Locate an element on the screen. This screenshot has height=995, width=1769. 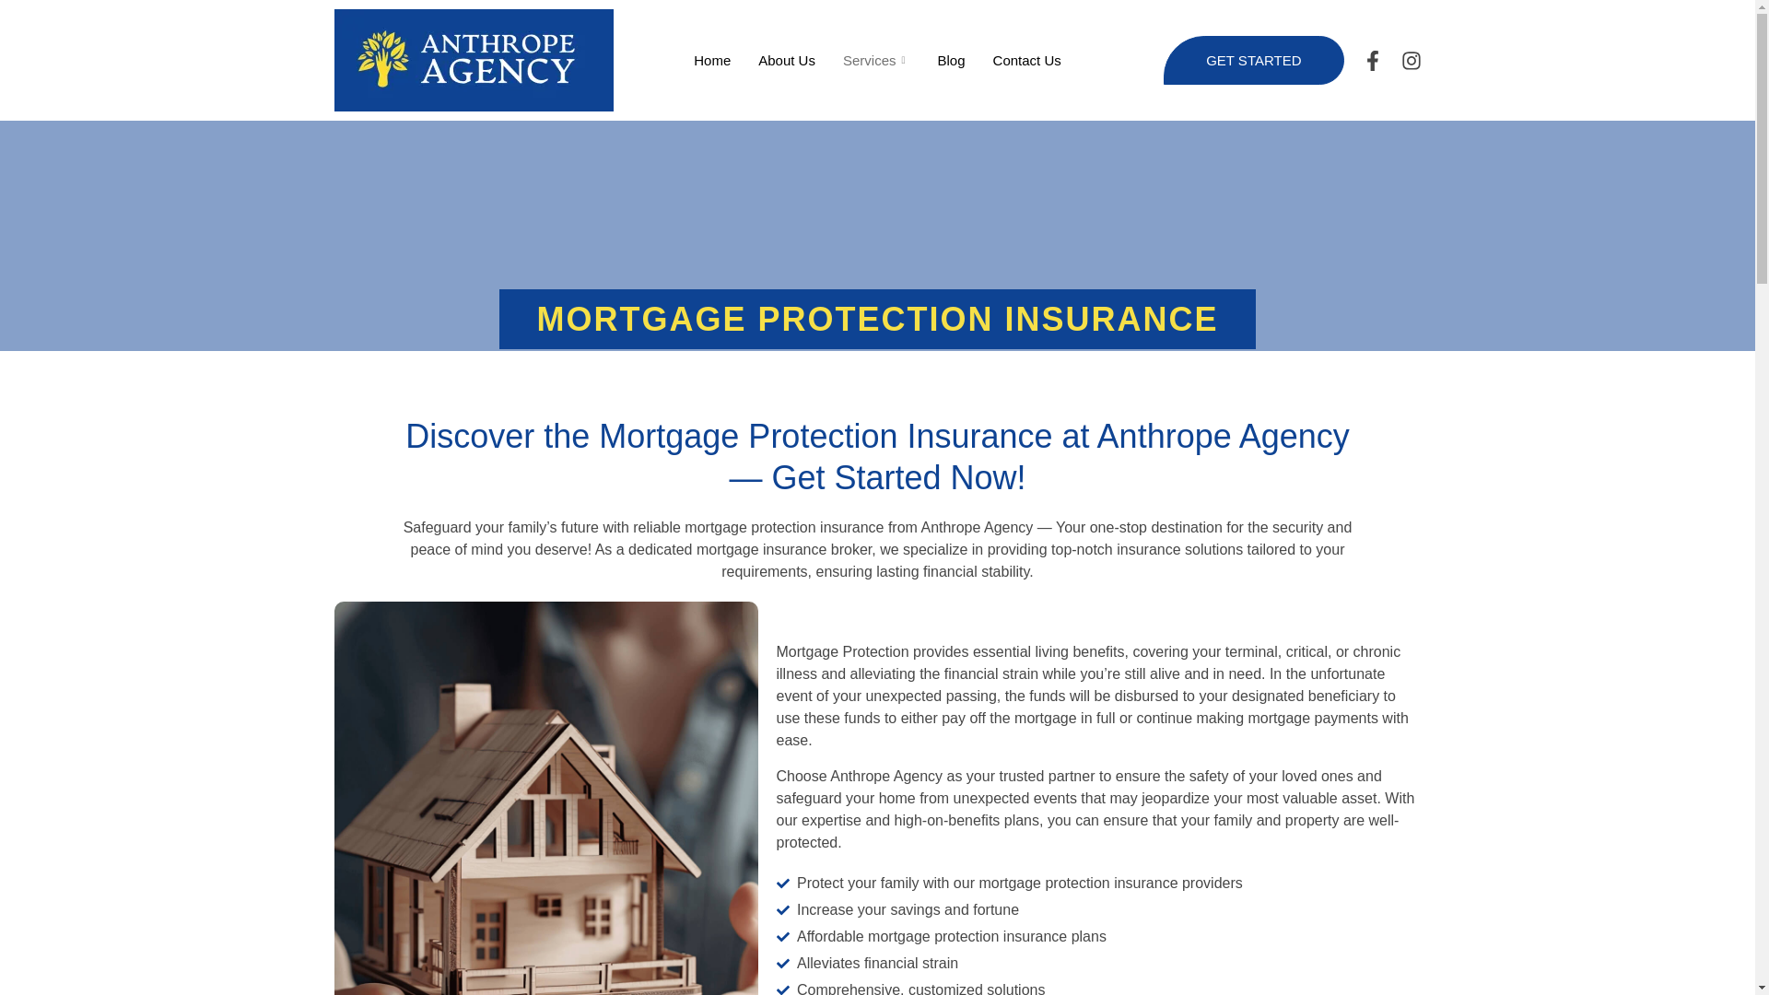
Services is located at coordinates (876, 60).